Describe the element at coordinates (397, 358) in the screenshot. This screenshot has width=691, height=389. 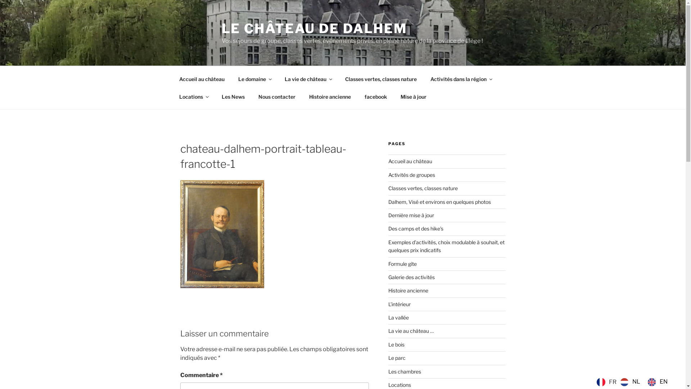
I see `Le parc` at that location.